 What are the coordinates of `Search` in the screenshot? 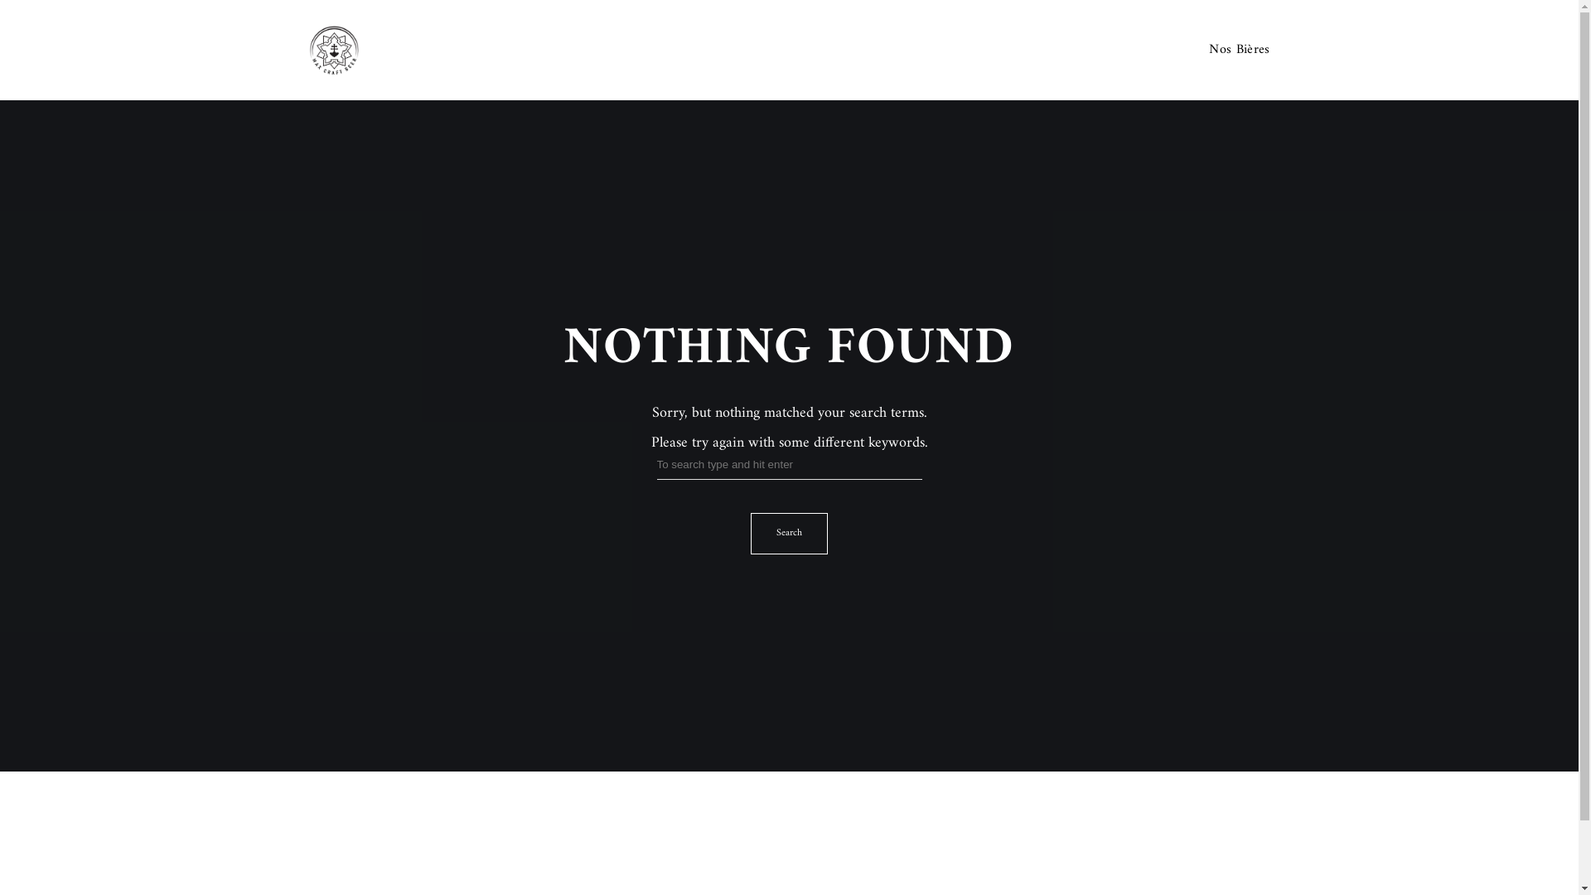 It's located at (789, 534).